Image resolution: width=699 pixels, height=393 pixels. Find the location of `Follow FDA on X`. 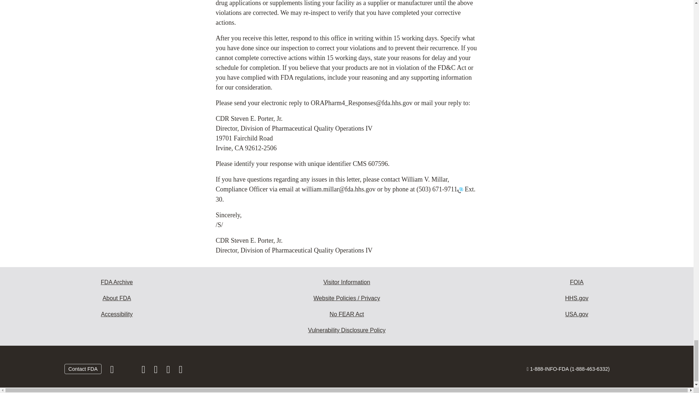

Follow FDA on X is located at coordinates (128, 371).